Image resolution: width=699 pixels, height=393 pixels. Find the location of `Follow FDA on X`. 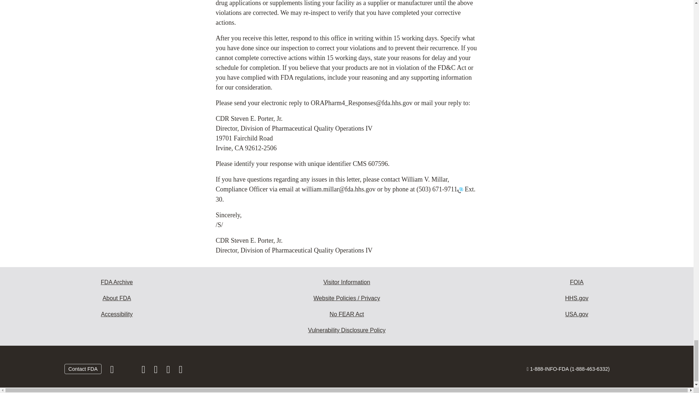

Follow FDA on X is located at coordinates (128, 371).